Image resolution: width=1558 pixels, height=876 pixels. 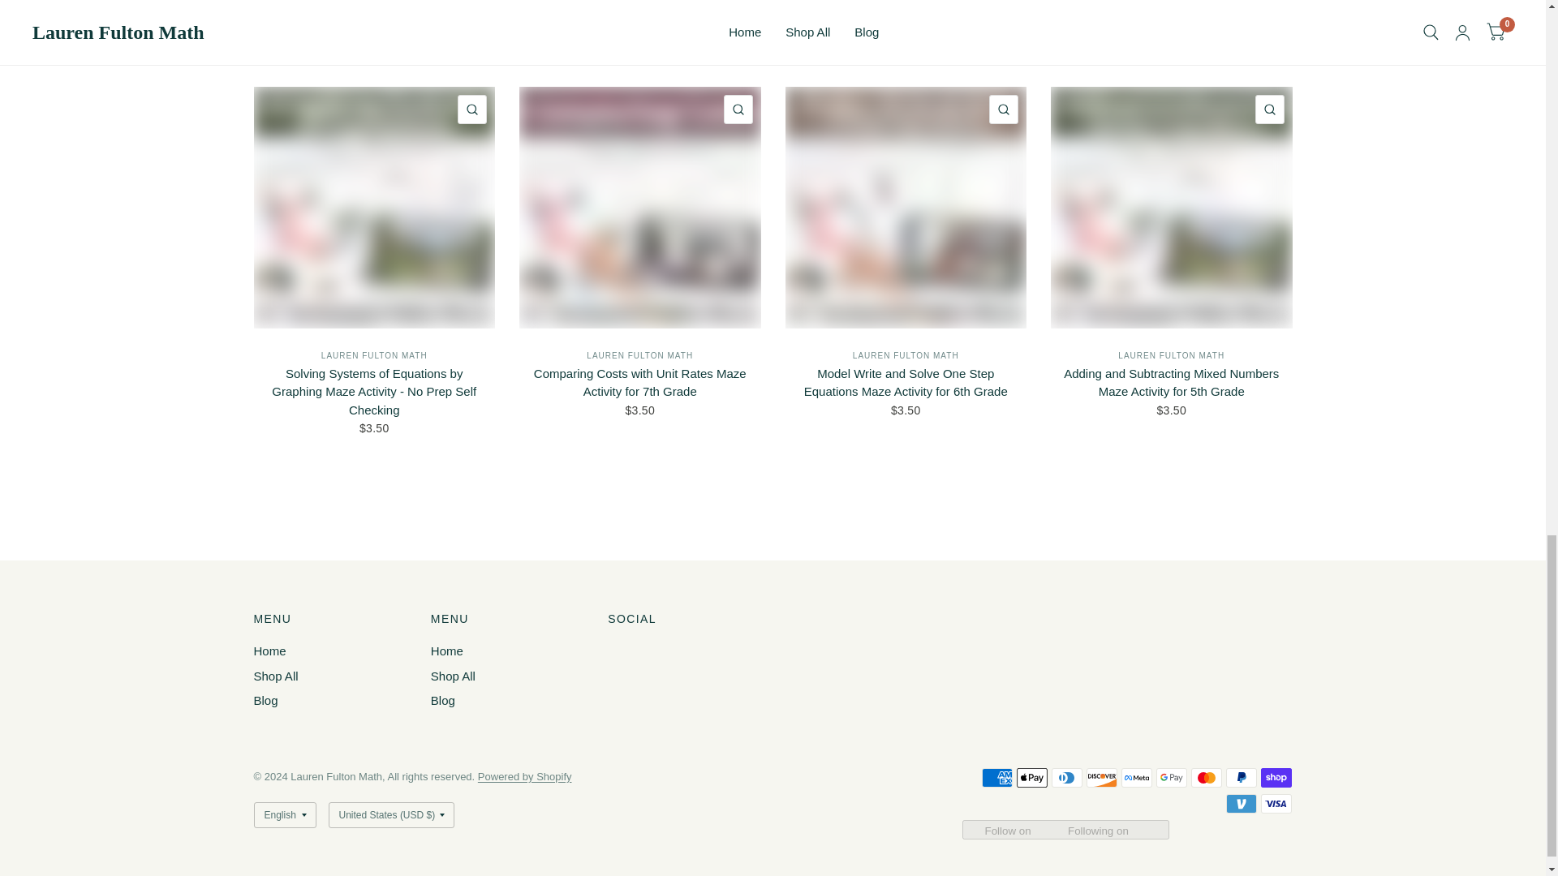 I want to click on LAUREN FULTON MATH, so click(x=1172, y=355).